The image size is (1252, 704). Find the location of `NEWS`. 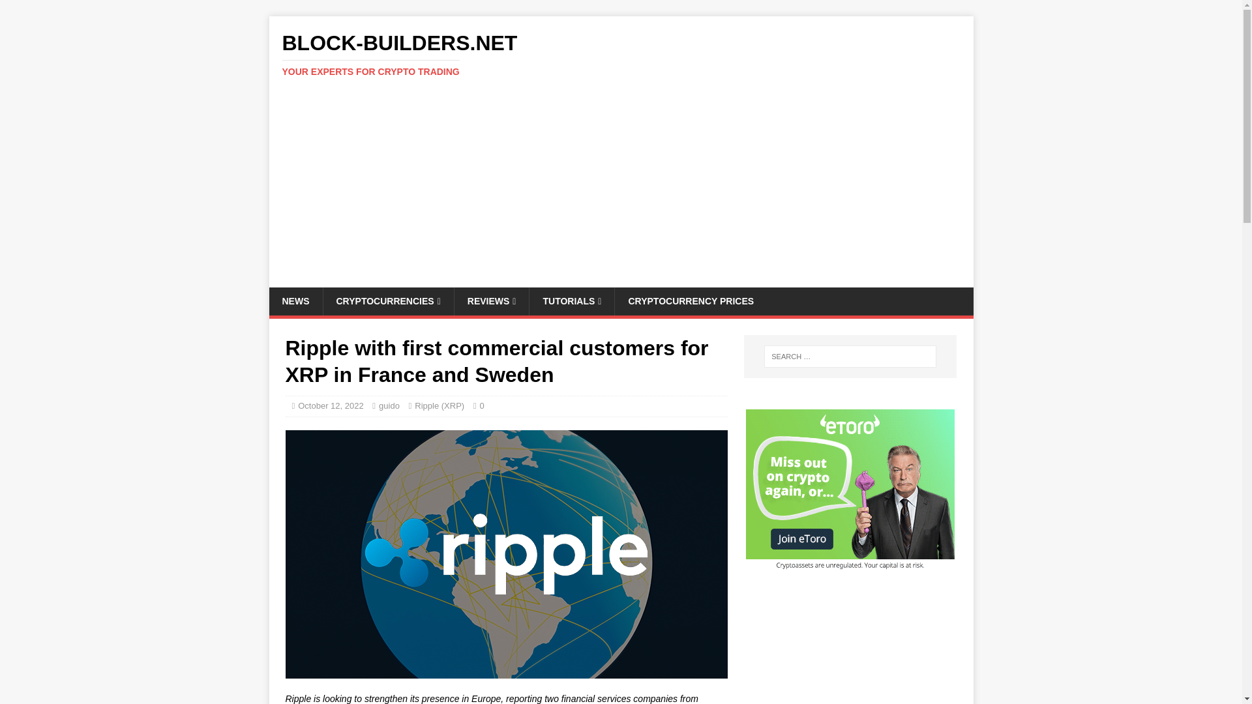

NEWS is located at coordinates (295, 301).